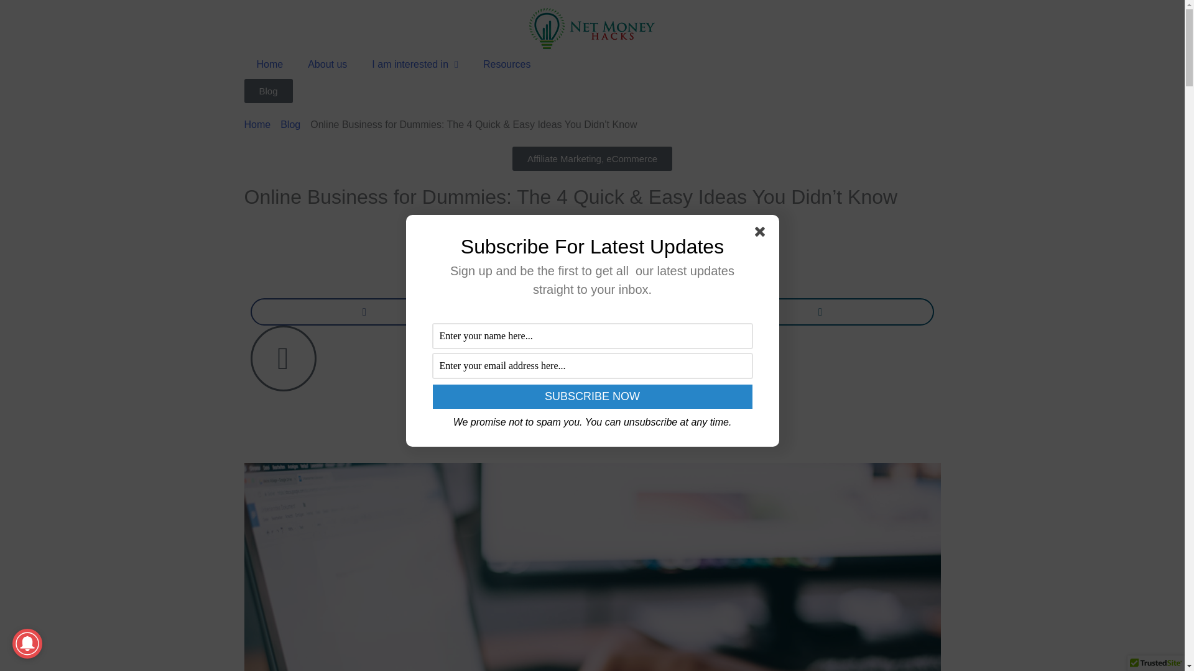 The image size is (1194, 671). Describe the element at coordinates (506, 65) in the screenshot. I see `Resources` at that location.